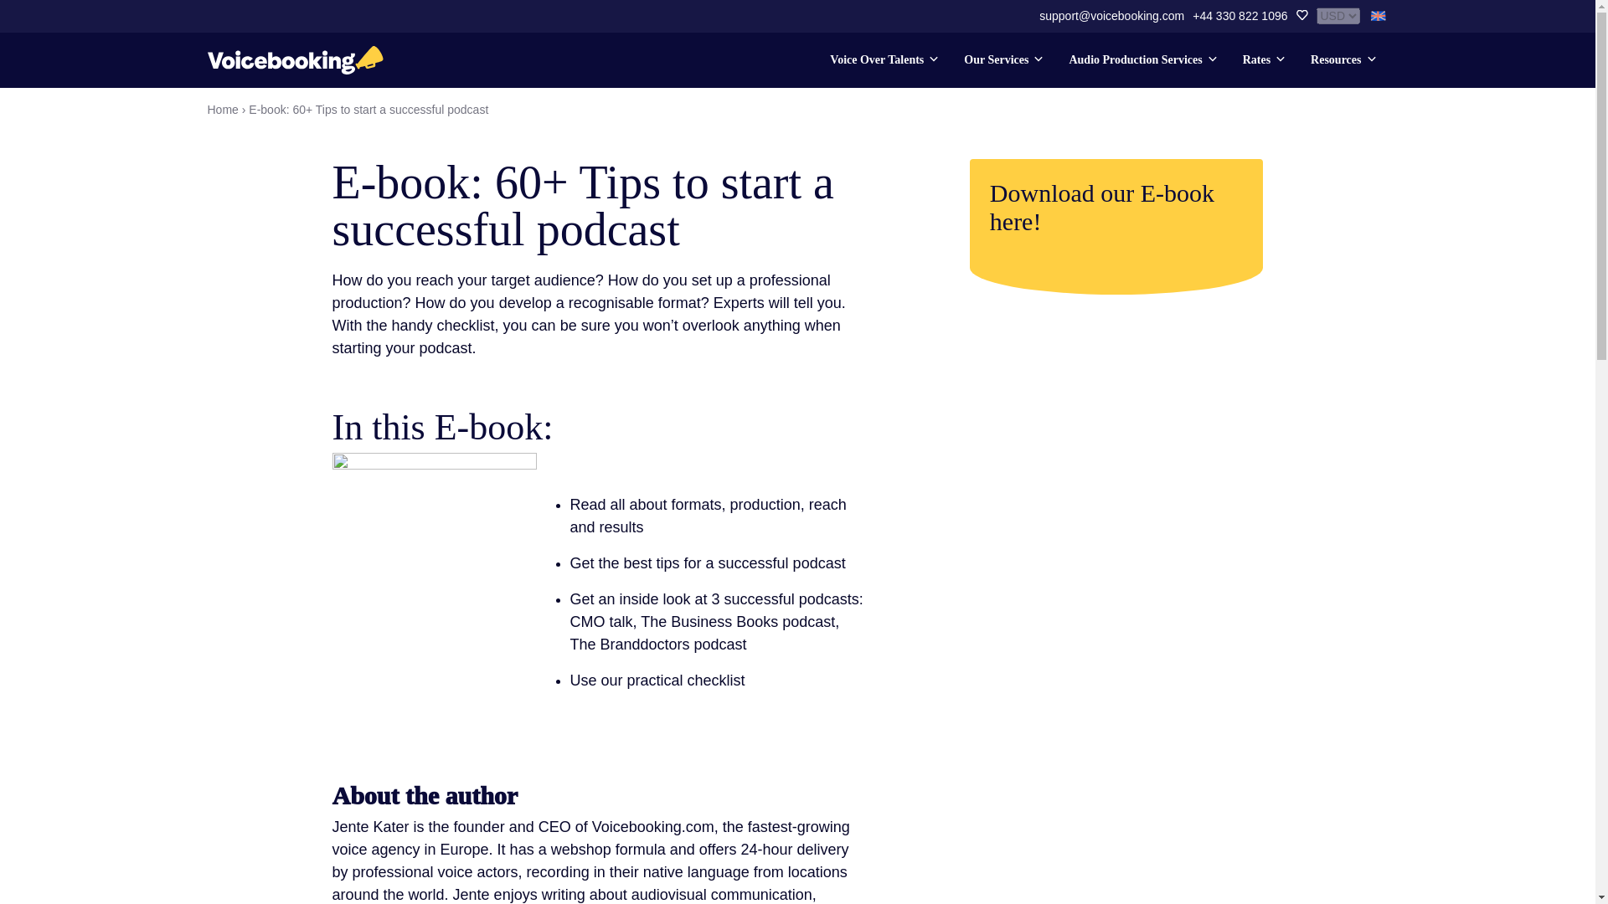  Describe the element at coordinates (1379, 15) in the screenshot. I see `Select your language` at that location.